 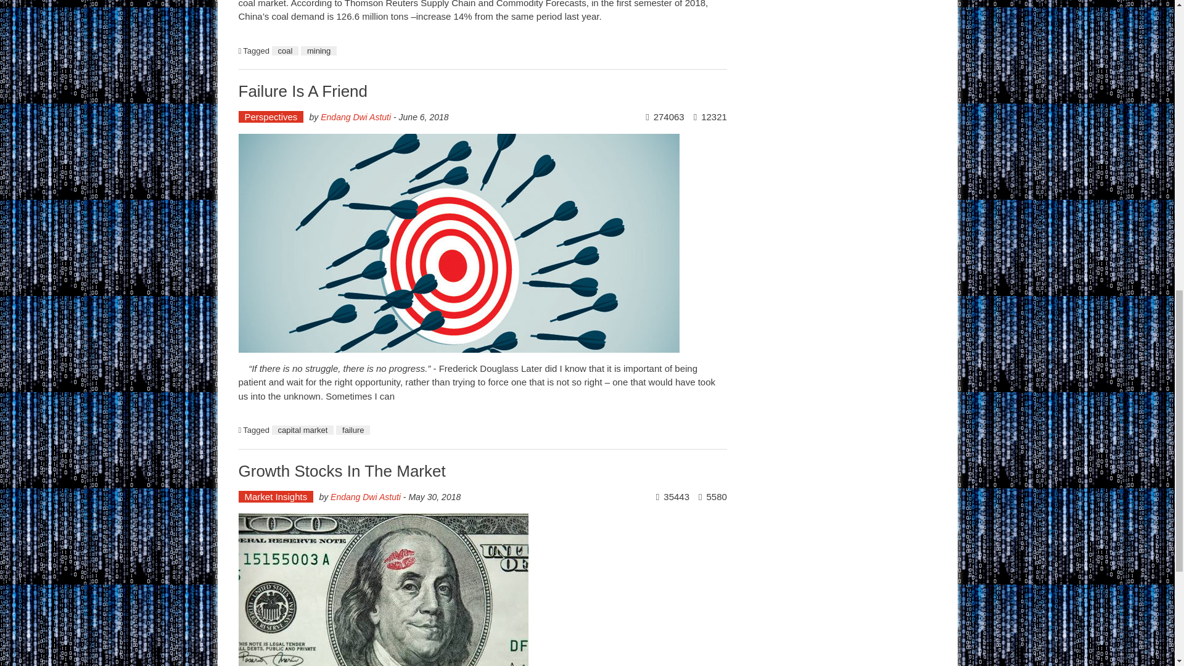 I want to click on capital market, so click(x=303, y=430).